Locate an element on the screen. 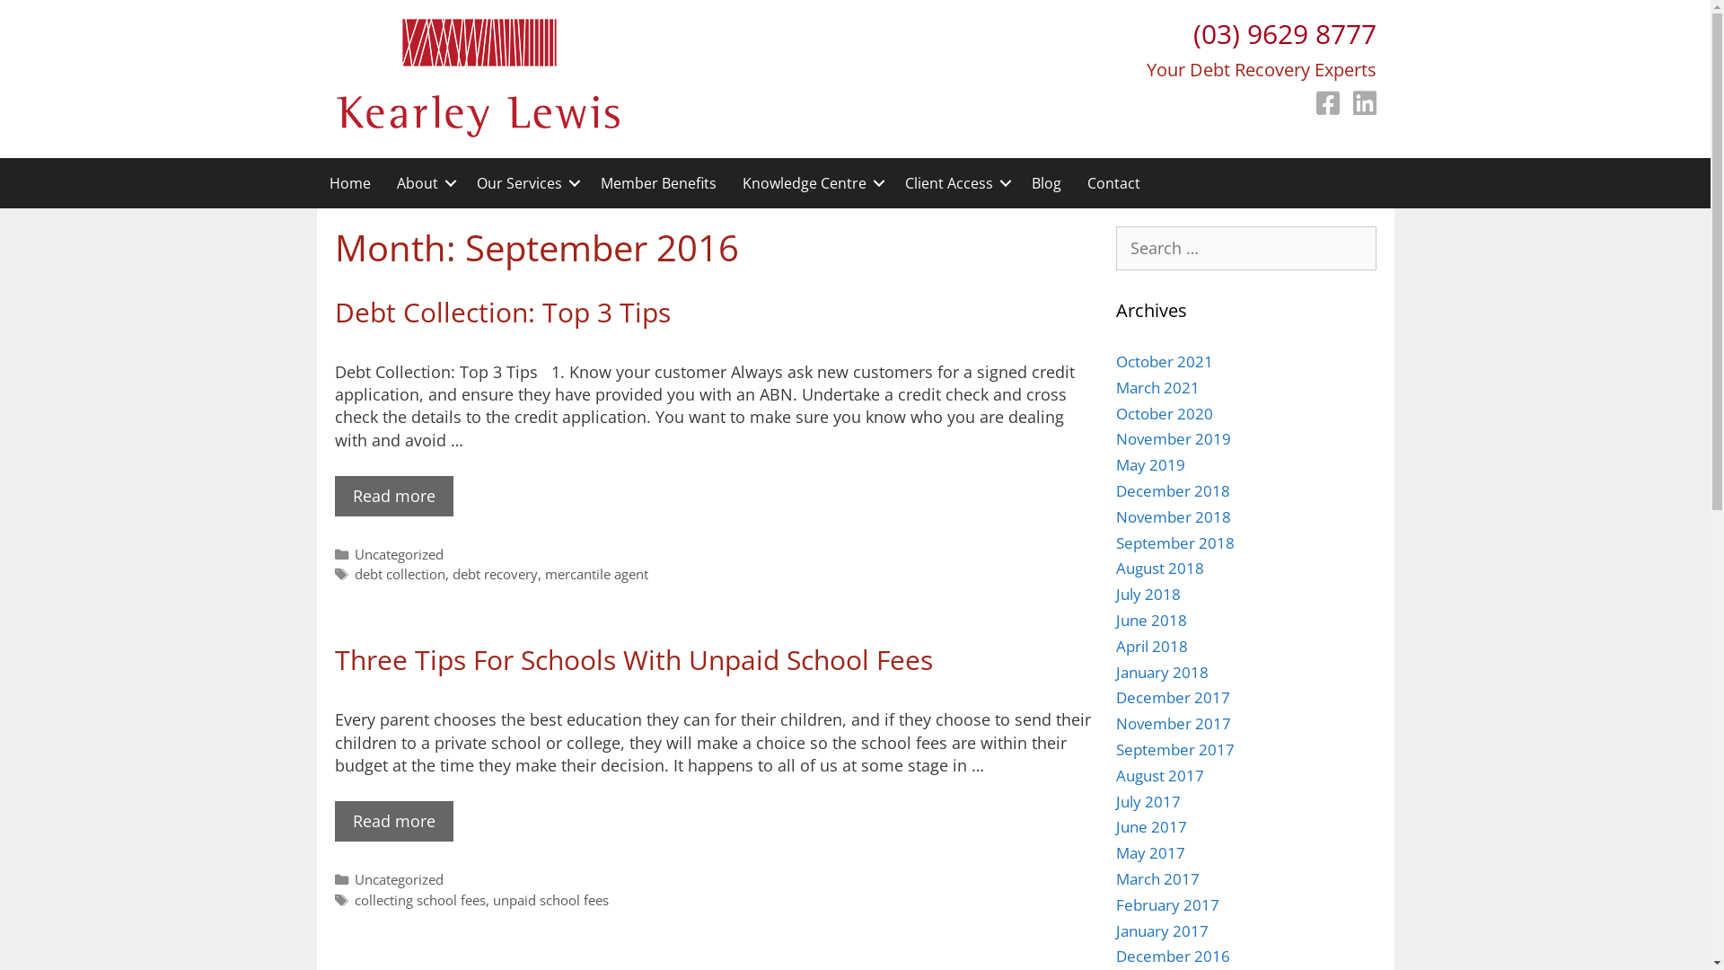  September 2018 is located at coordinates (1174, 542).